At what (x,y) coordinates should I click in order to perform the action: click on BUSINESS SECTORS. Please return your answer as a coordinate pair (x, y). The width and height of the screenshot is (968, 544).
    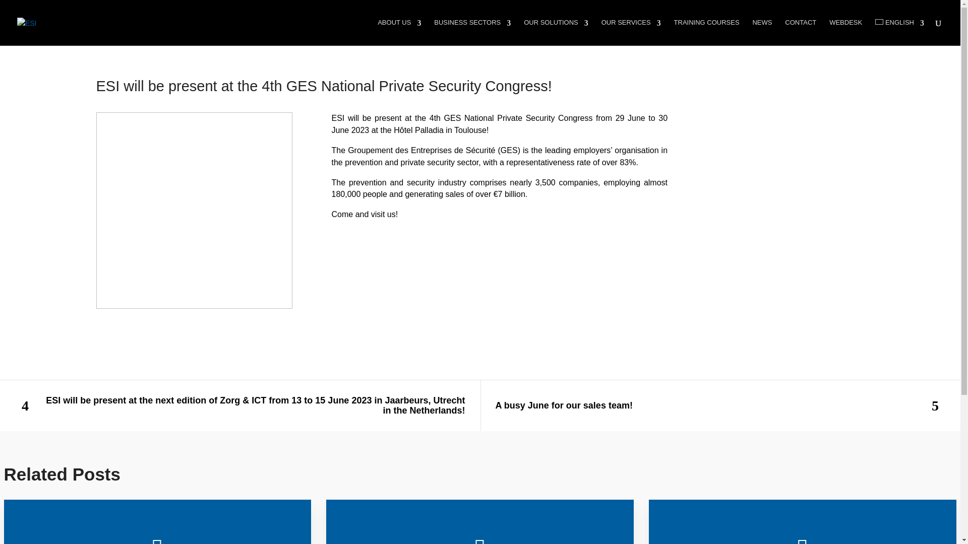
    Looking at the image, I should click on (472, 32).